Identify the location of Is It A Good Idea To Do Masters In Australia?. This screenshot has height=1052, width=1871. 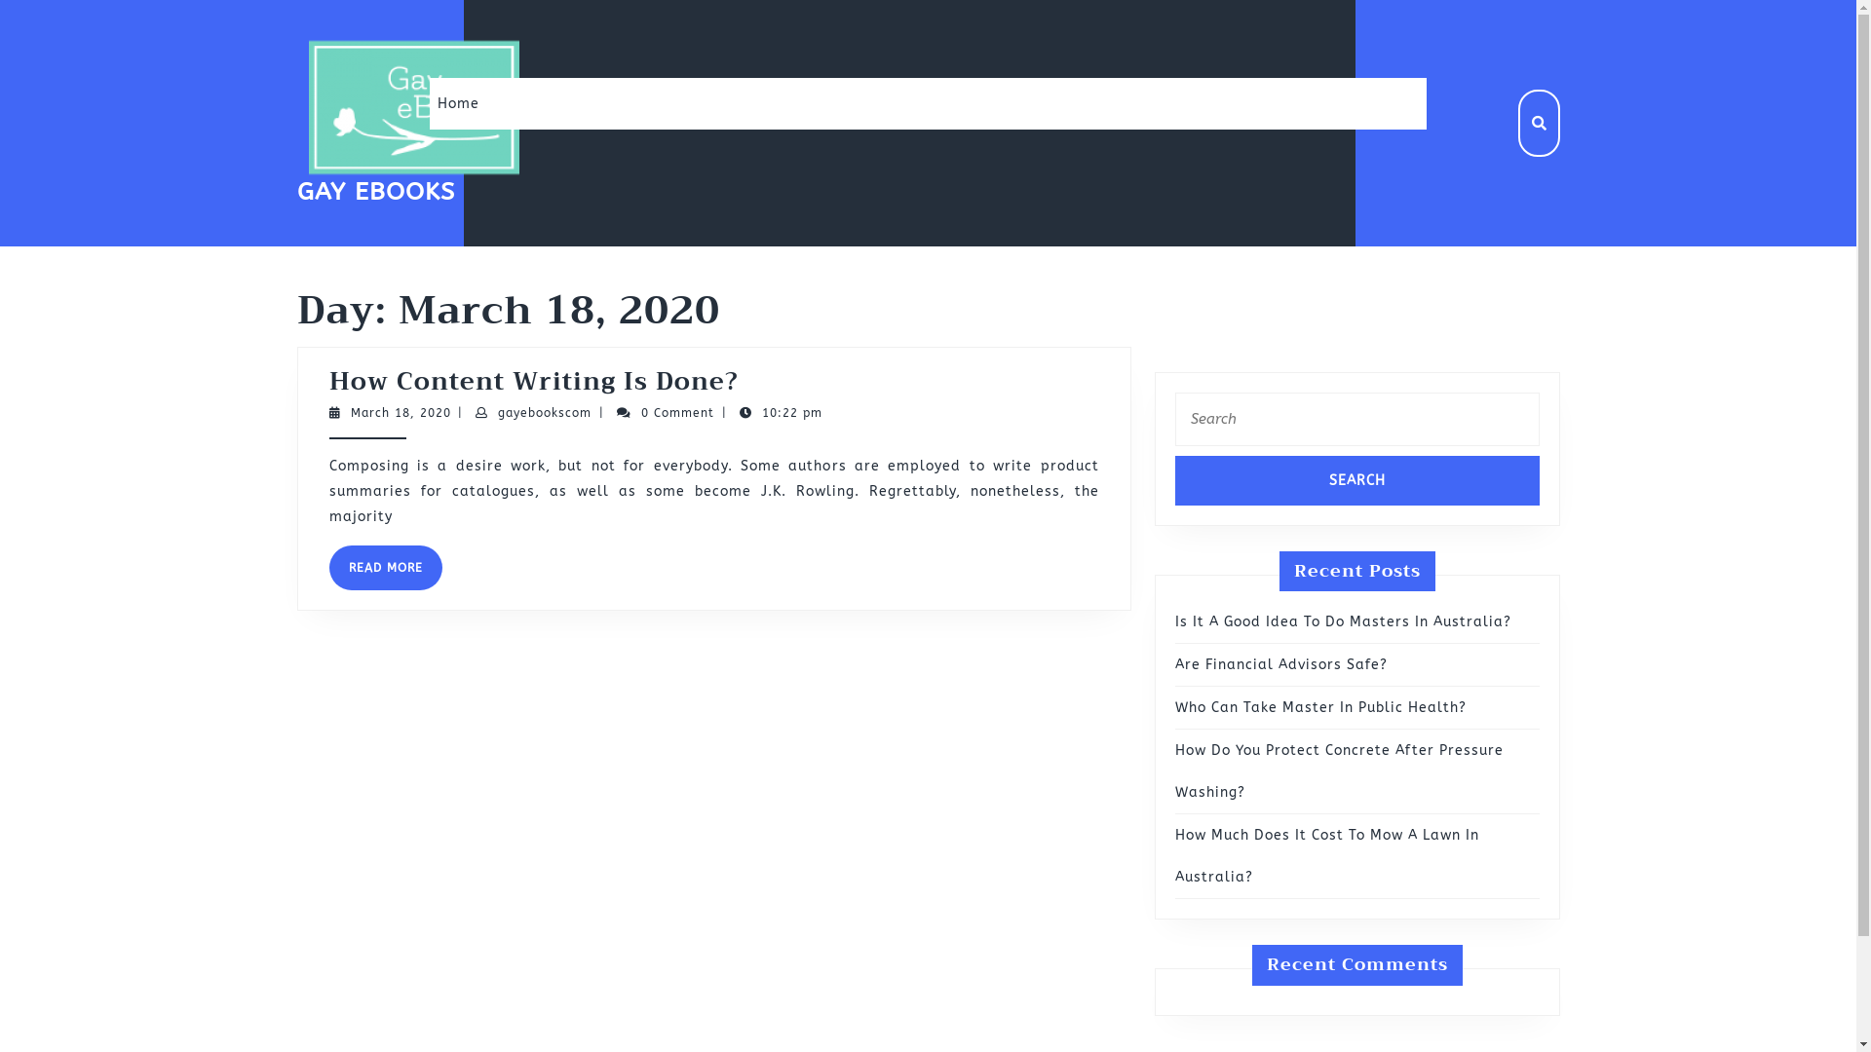
(1343, 621).